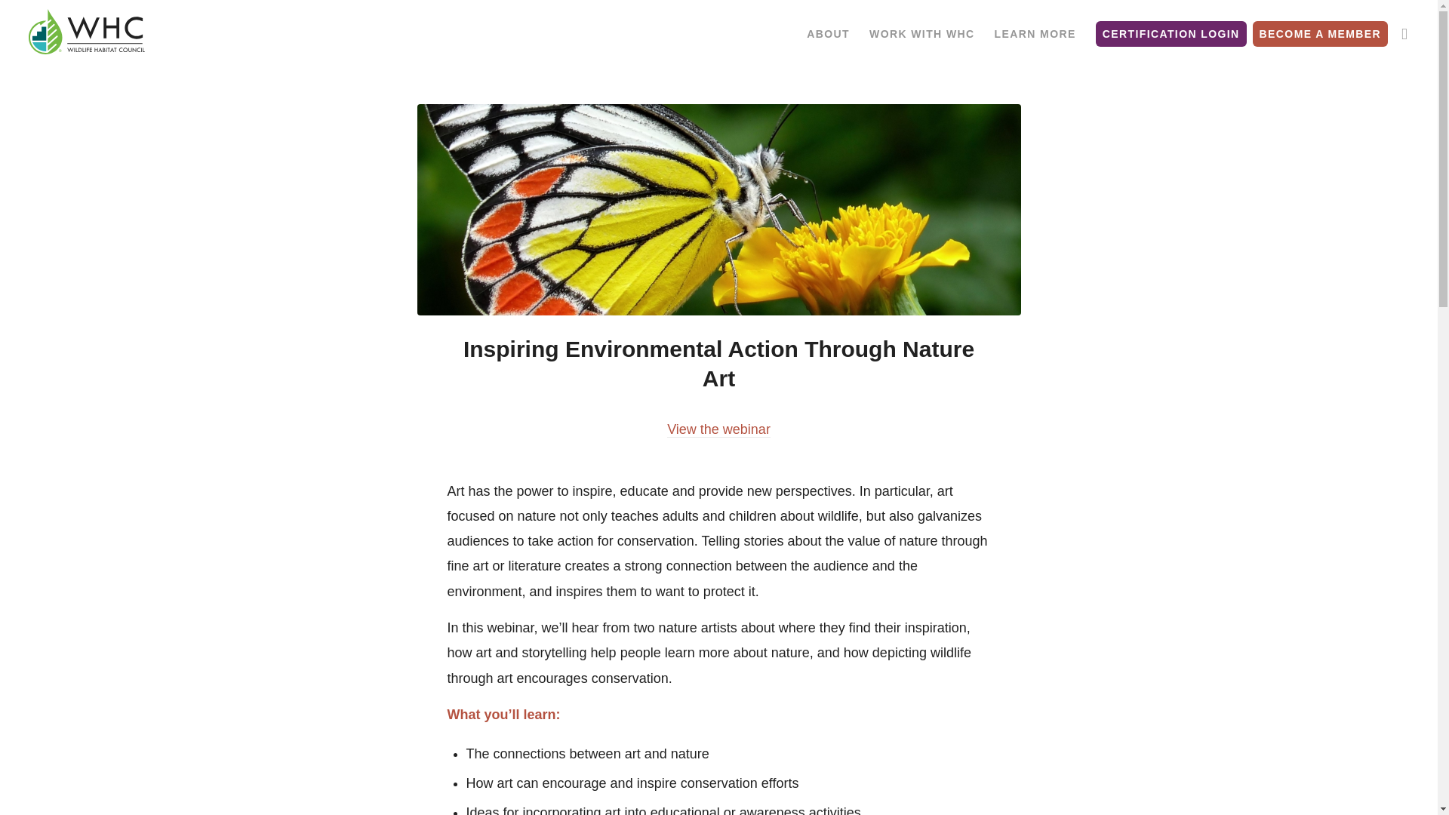 Image resolution: width=1449 pixels, height=815 pixels. What do you see at coordinates (828, 33) in the screenshot?
I see `ABOUT` at bounding box center [828, 33].